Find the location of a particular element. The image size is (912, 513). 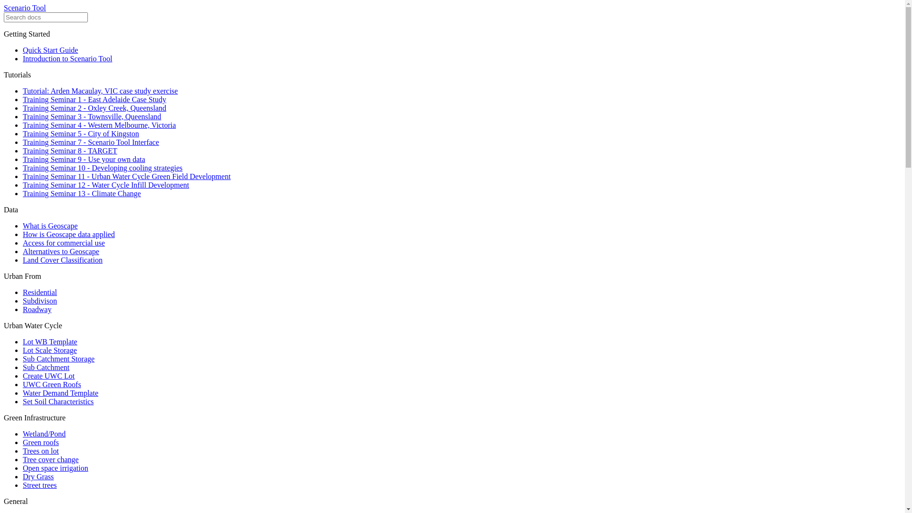

Introduction to Scenario Tool is located at coordinates (67, 59).